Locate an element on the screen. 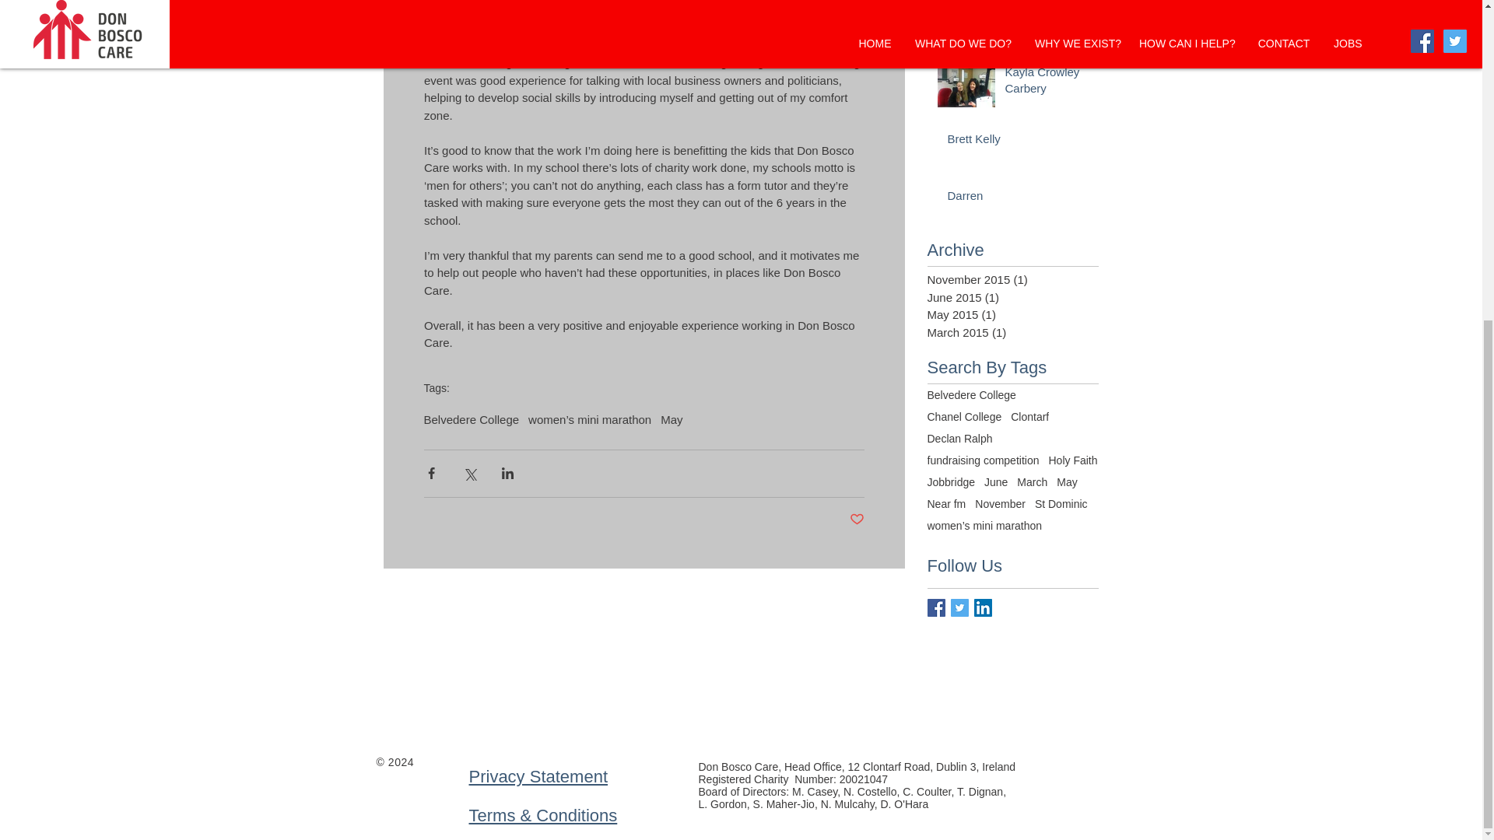 Image resolution: width=1494 pixels, height=840 pixels. Belvedere College is located at coordinates (971, 395).